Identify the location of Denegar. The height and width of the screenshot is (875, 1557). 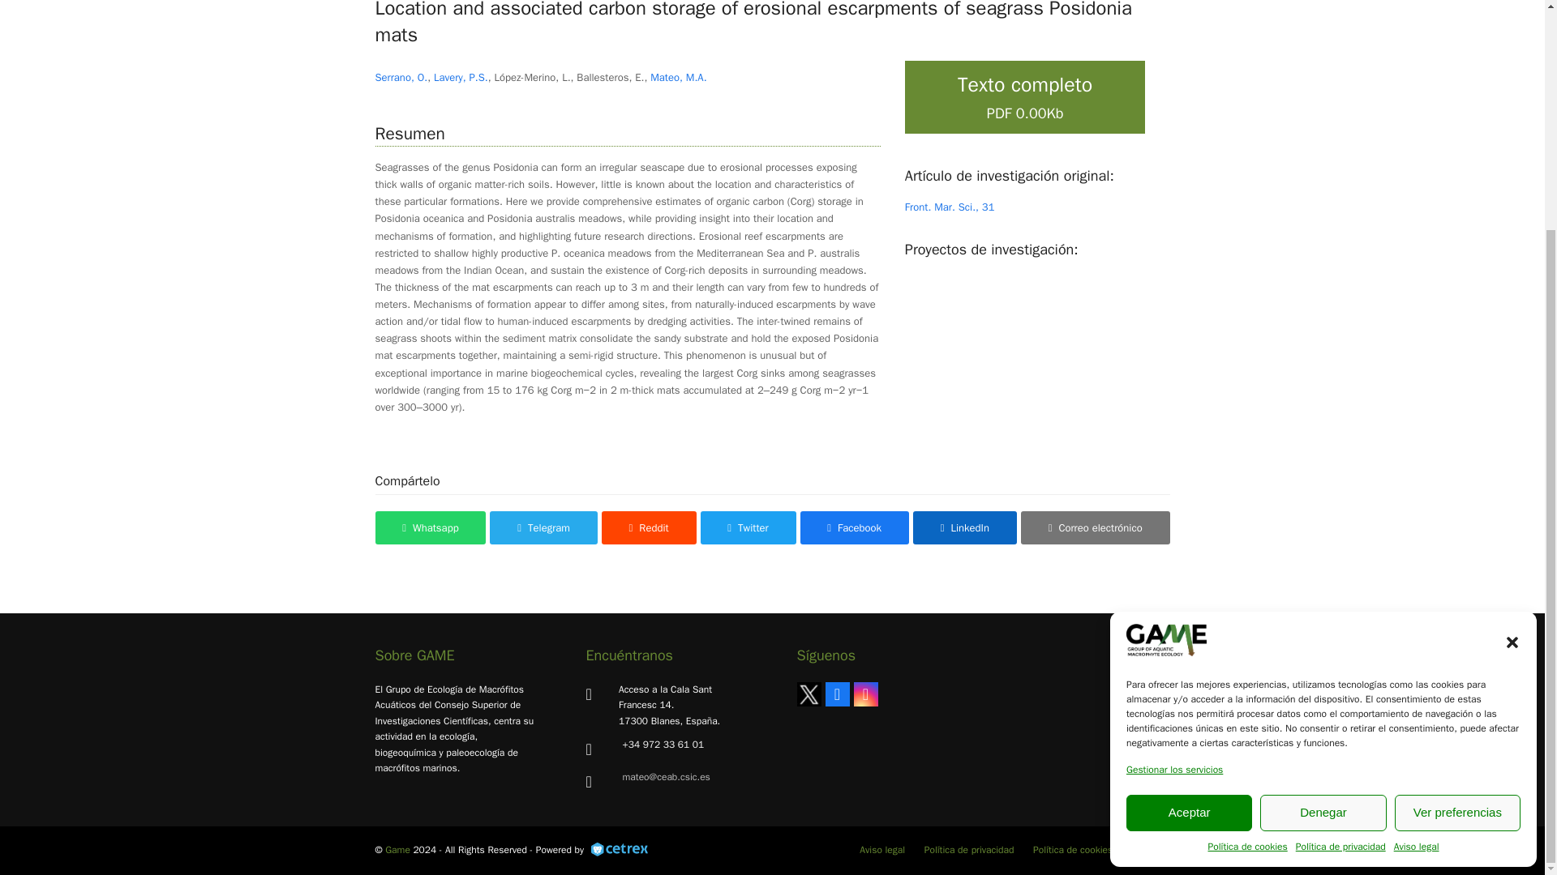
(1322, 510).